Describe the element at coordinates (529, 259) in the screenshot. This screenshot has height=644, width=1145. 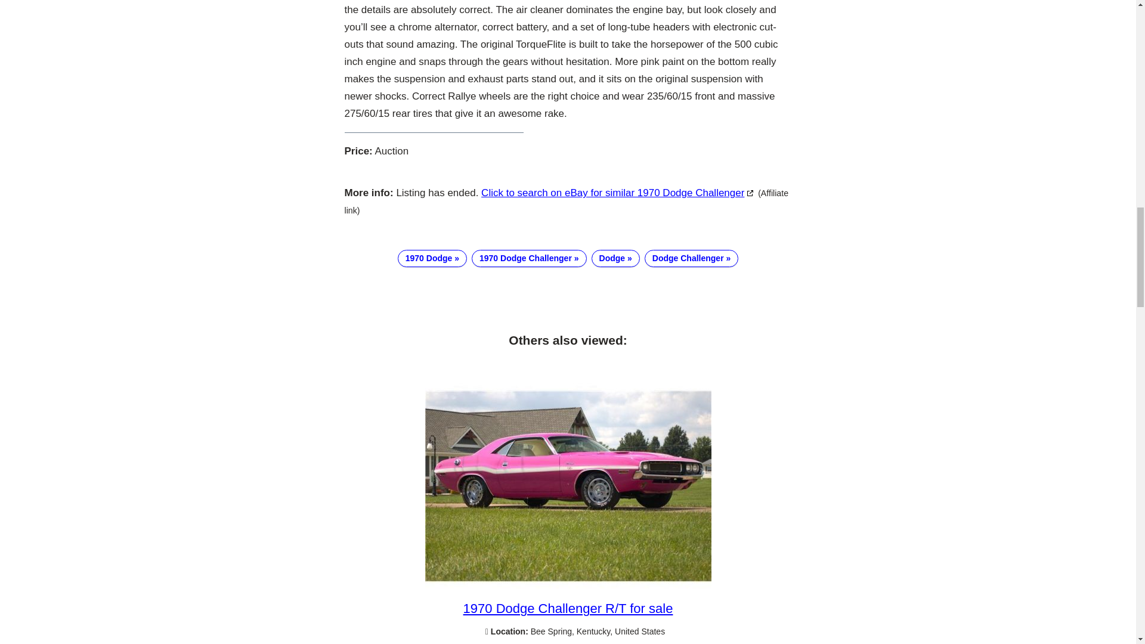
I see `1970 Dodge Challenger` at that location.